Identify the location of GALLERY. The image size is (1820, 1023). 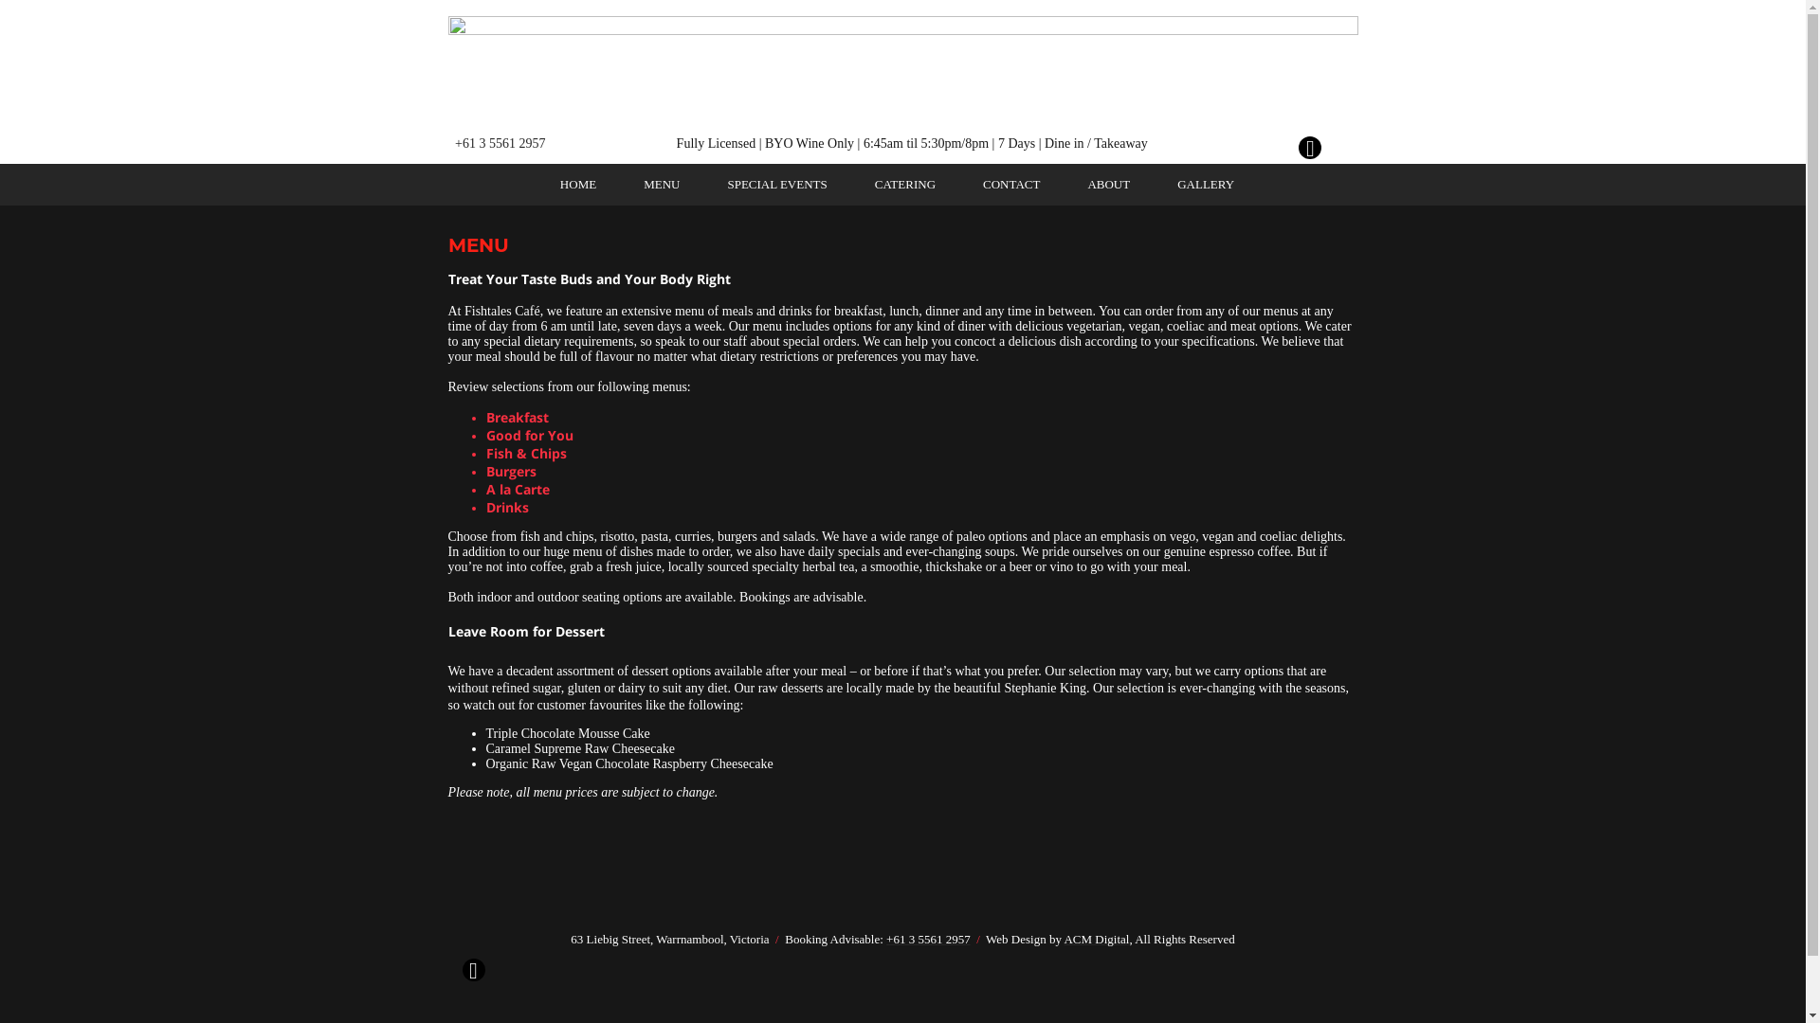
(1206, 185).